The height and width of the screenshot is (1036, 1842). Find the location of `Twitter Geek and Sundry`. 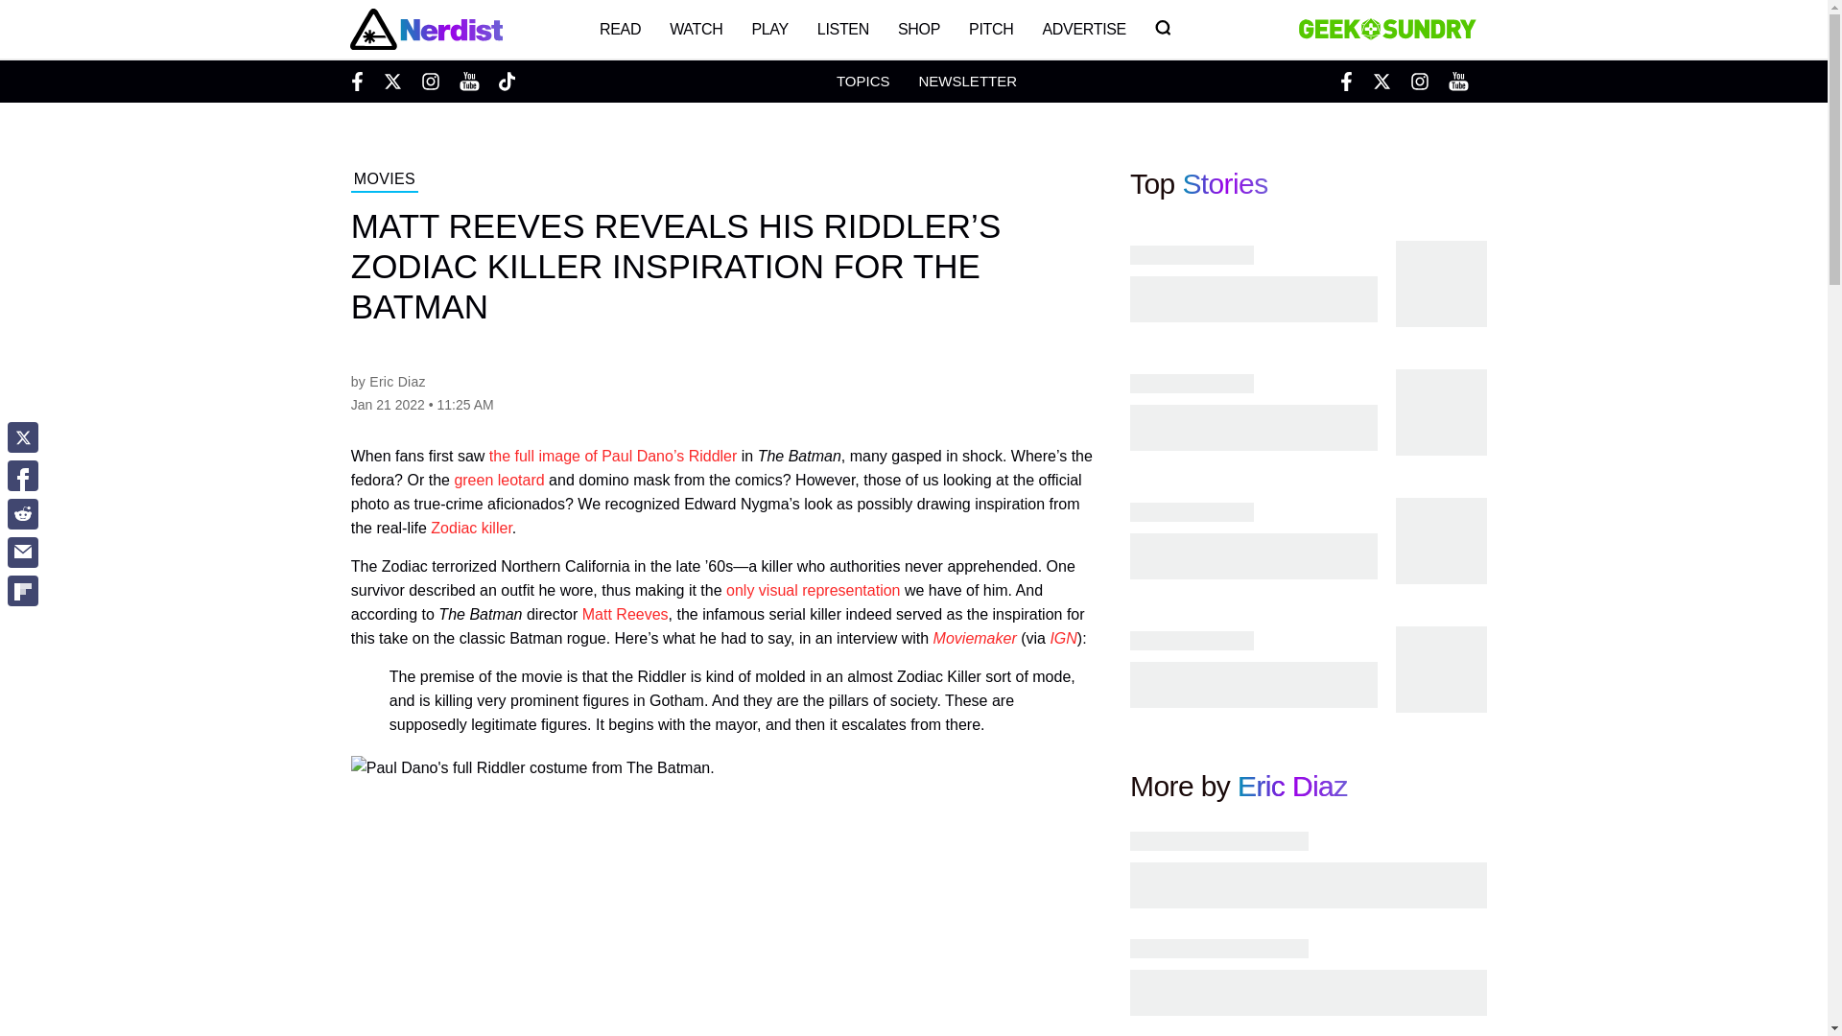

Twitter Geek and Sundry is located at coordinates (1381, 81).